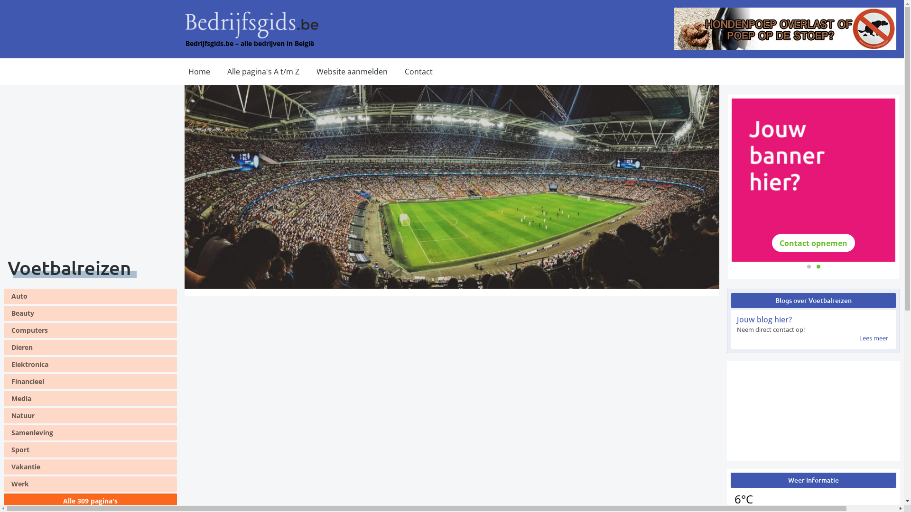 This screenshot has height=512, width=911. I want to click on Alle 309 pagina's, so click(90, 501).